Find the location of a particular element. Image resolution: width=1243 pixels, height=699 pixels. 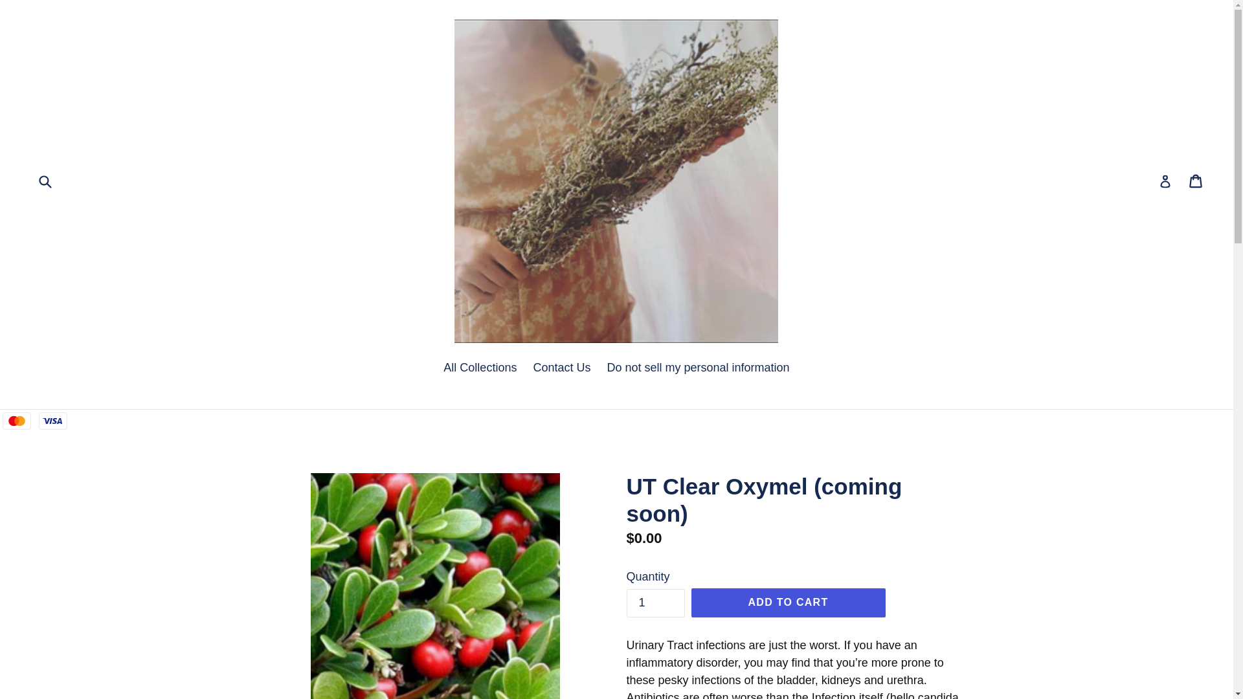

ADD TO CART is located at coordinates (788, 602).